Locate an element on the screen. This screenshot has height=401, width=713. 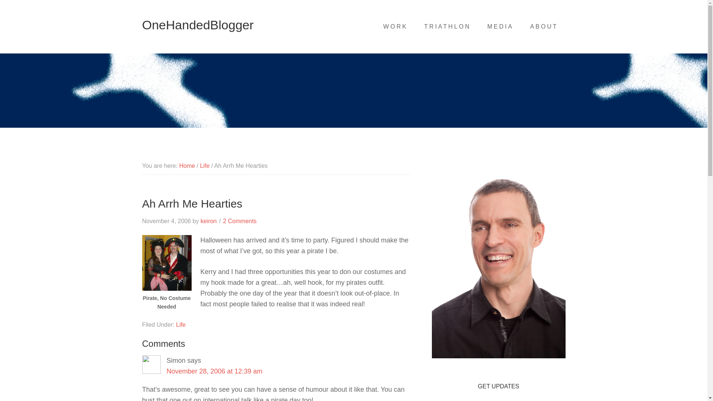
OneHandedBlogger is located at coordinates (198, 25).